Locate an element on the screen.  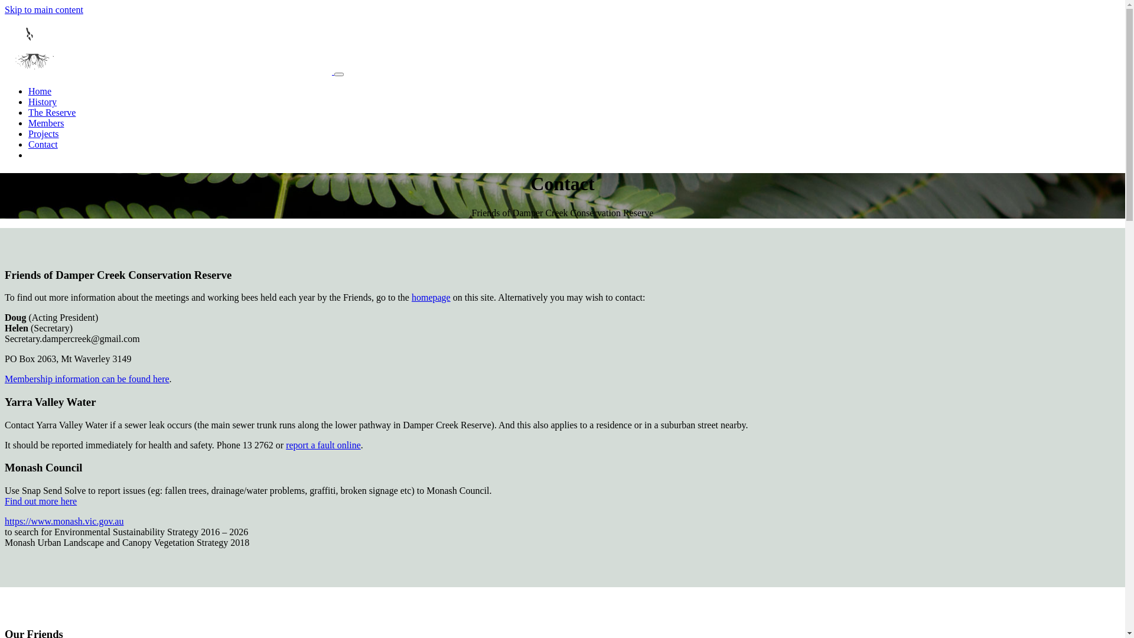
Home is located at coordinates (40, 91).